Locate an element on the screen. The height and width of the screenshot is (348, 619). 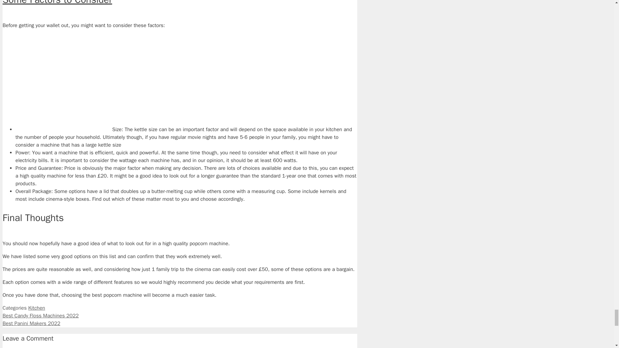
Kitchen is located at coordinates (37, 308).